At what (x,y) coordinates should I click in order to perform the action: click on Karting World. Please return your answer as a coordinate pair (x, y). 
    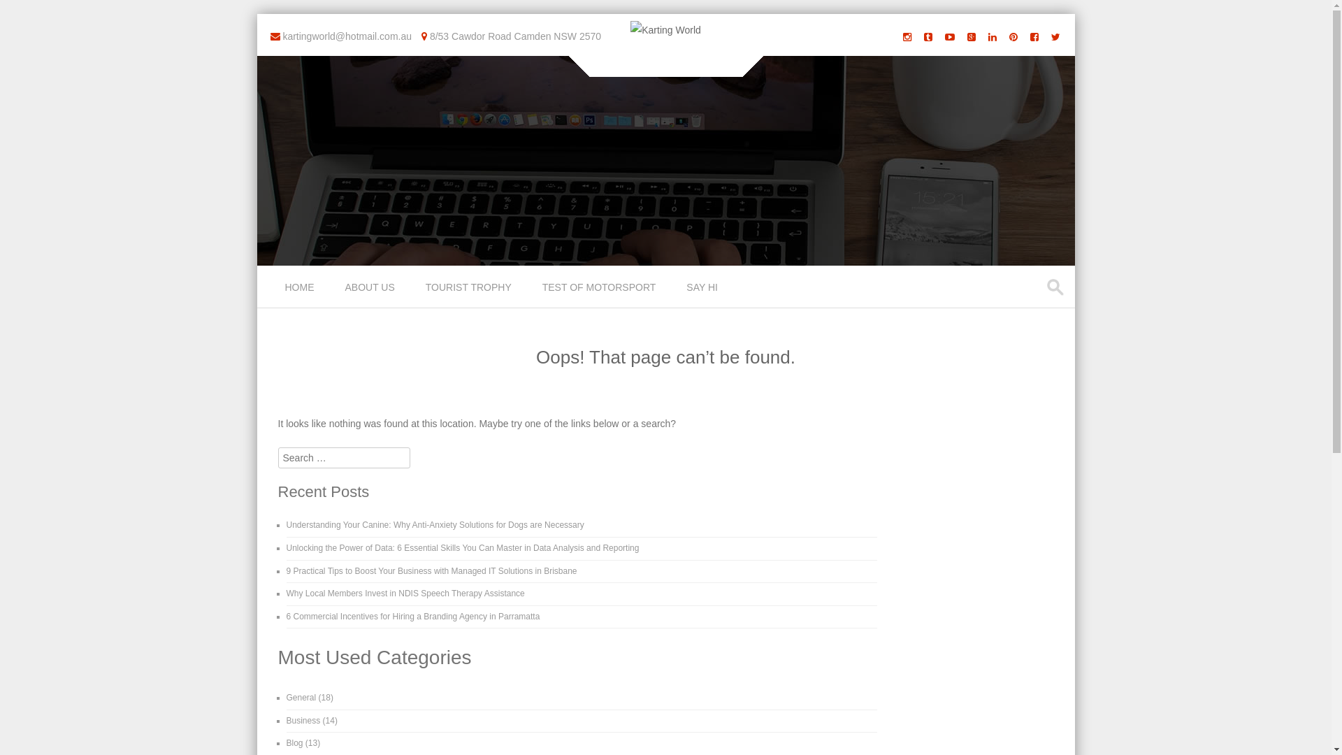
    Looking at the image, I should click on (665, 30).